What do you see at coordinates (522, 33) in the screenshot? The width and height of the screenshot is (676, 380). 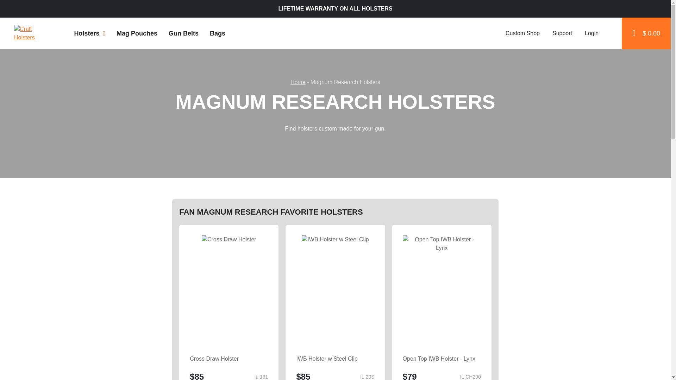 I see `Custom Shop` at bounding box center [522, 33].